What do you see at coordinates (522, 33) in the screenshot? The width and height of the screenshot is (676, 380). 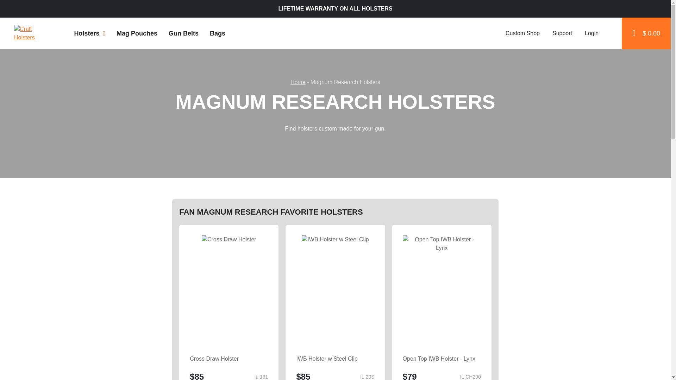 I see `Custom Shop` at bounding box center [522, 33].